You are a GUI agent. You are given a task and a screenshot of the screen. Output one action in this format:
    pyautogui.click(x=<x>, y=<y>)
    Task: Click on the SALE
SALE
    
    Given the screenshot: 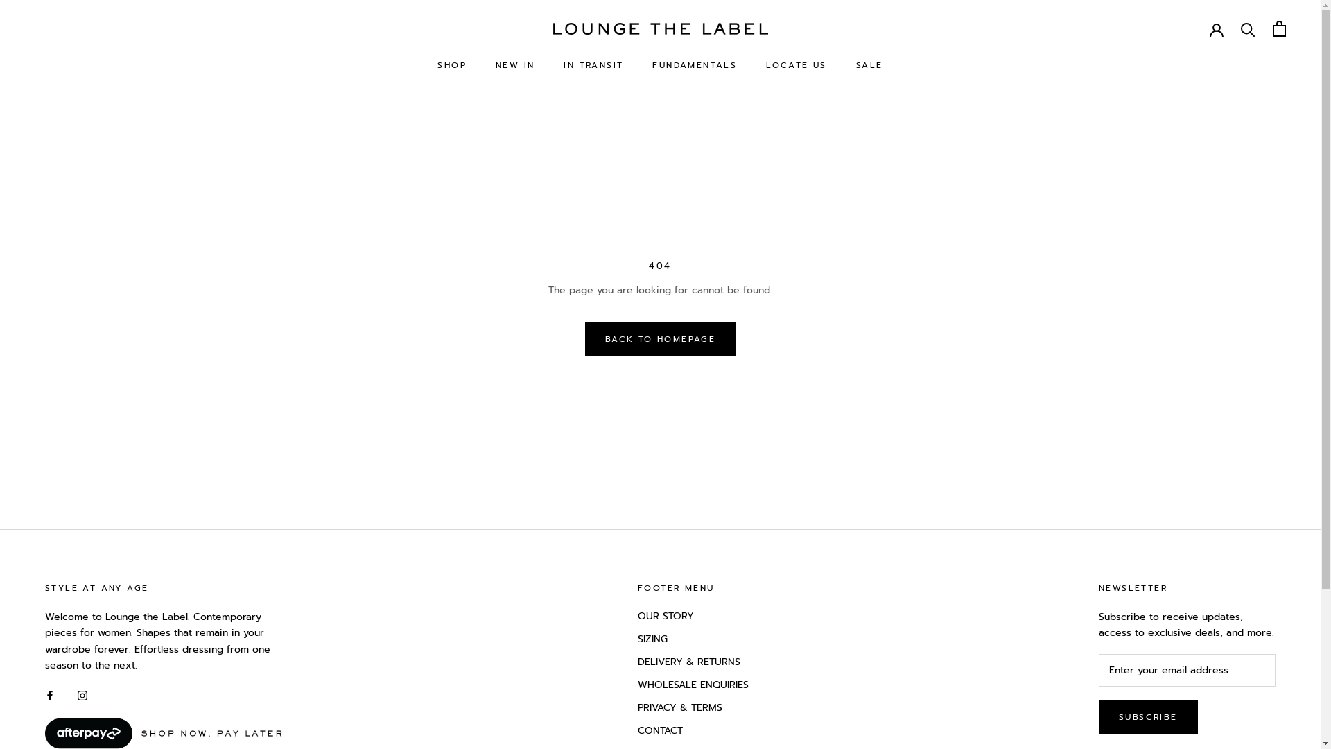 What is the action you would take?
    pyautogui.click(x=869, y=65)
    